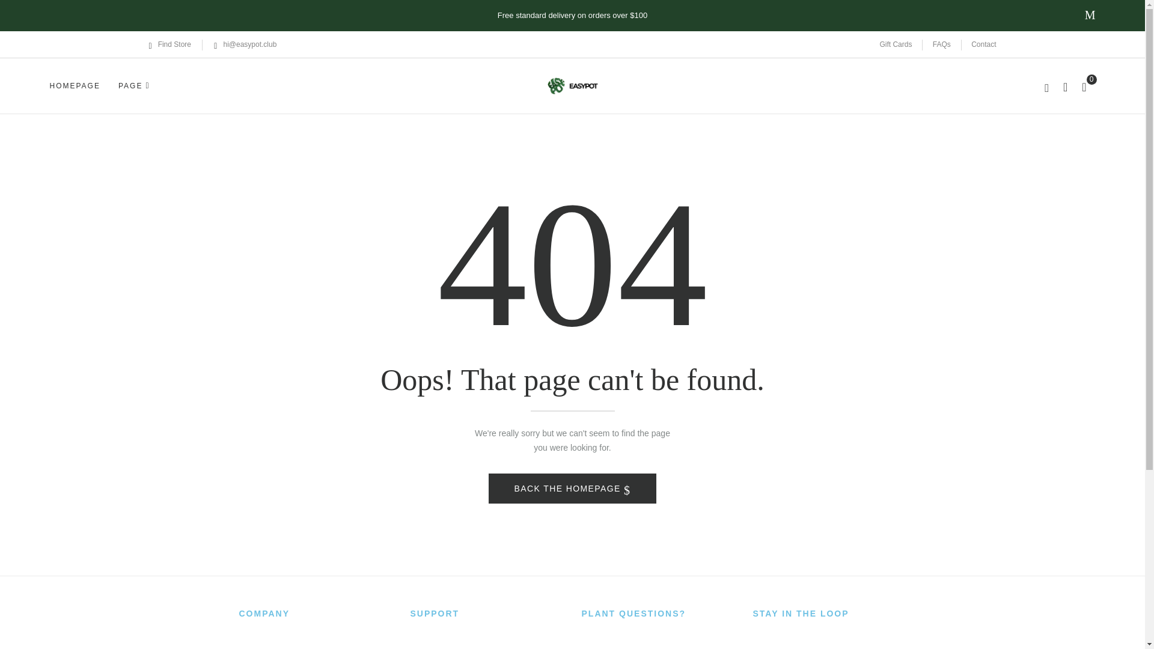  What do you see at coordinates (75, 85) in the screenshot?
I see `HOMEPAGE` at bounding box center [75, 85].